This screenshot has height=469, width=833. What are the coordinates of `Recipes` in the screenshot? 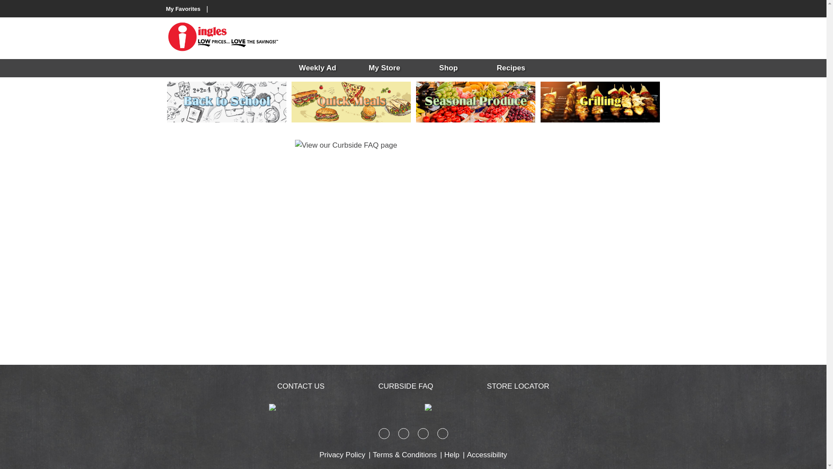 It's located at (515, 68).